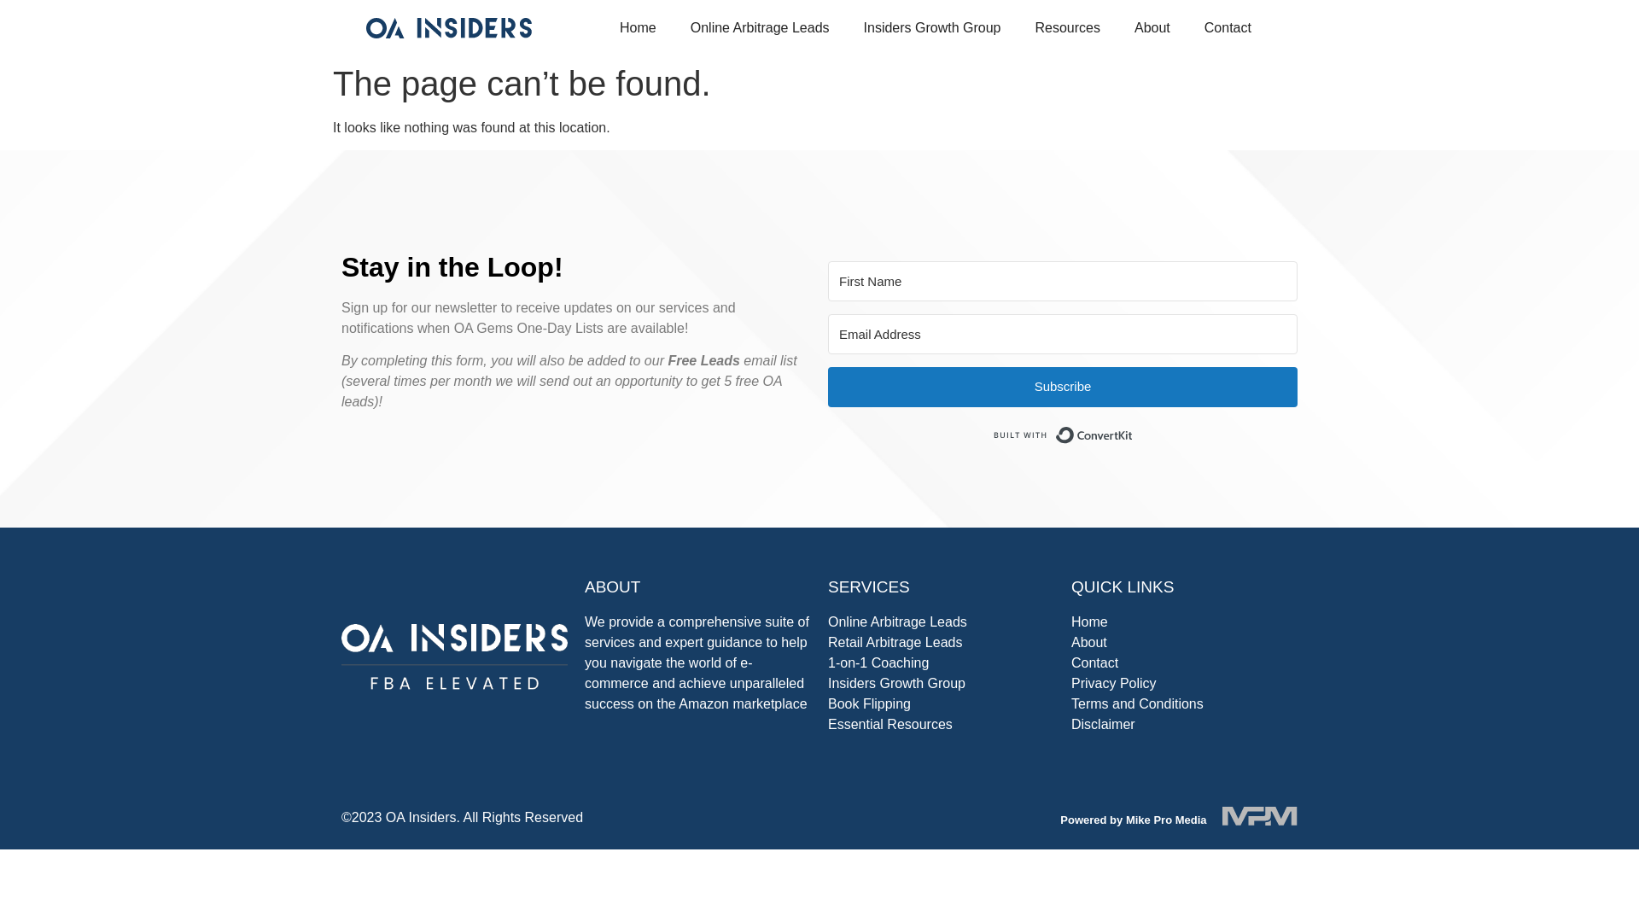  Describe the element at coordinates (1089, 621) in the screenshot. I see `Home` at that location.